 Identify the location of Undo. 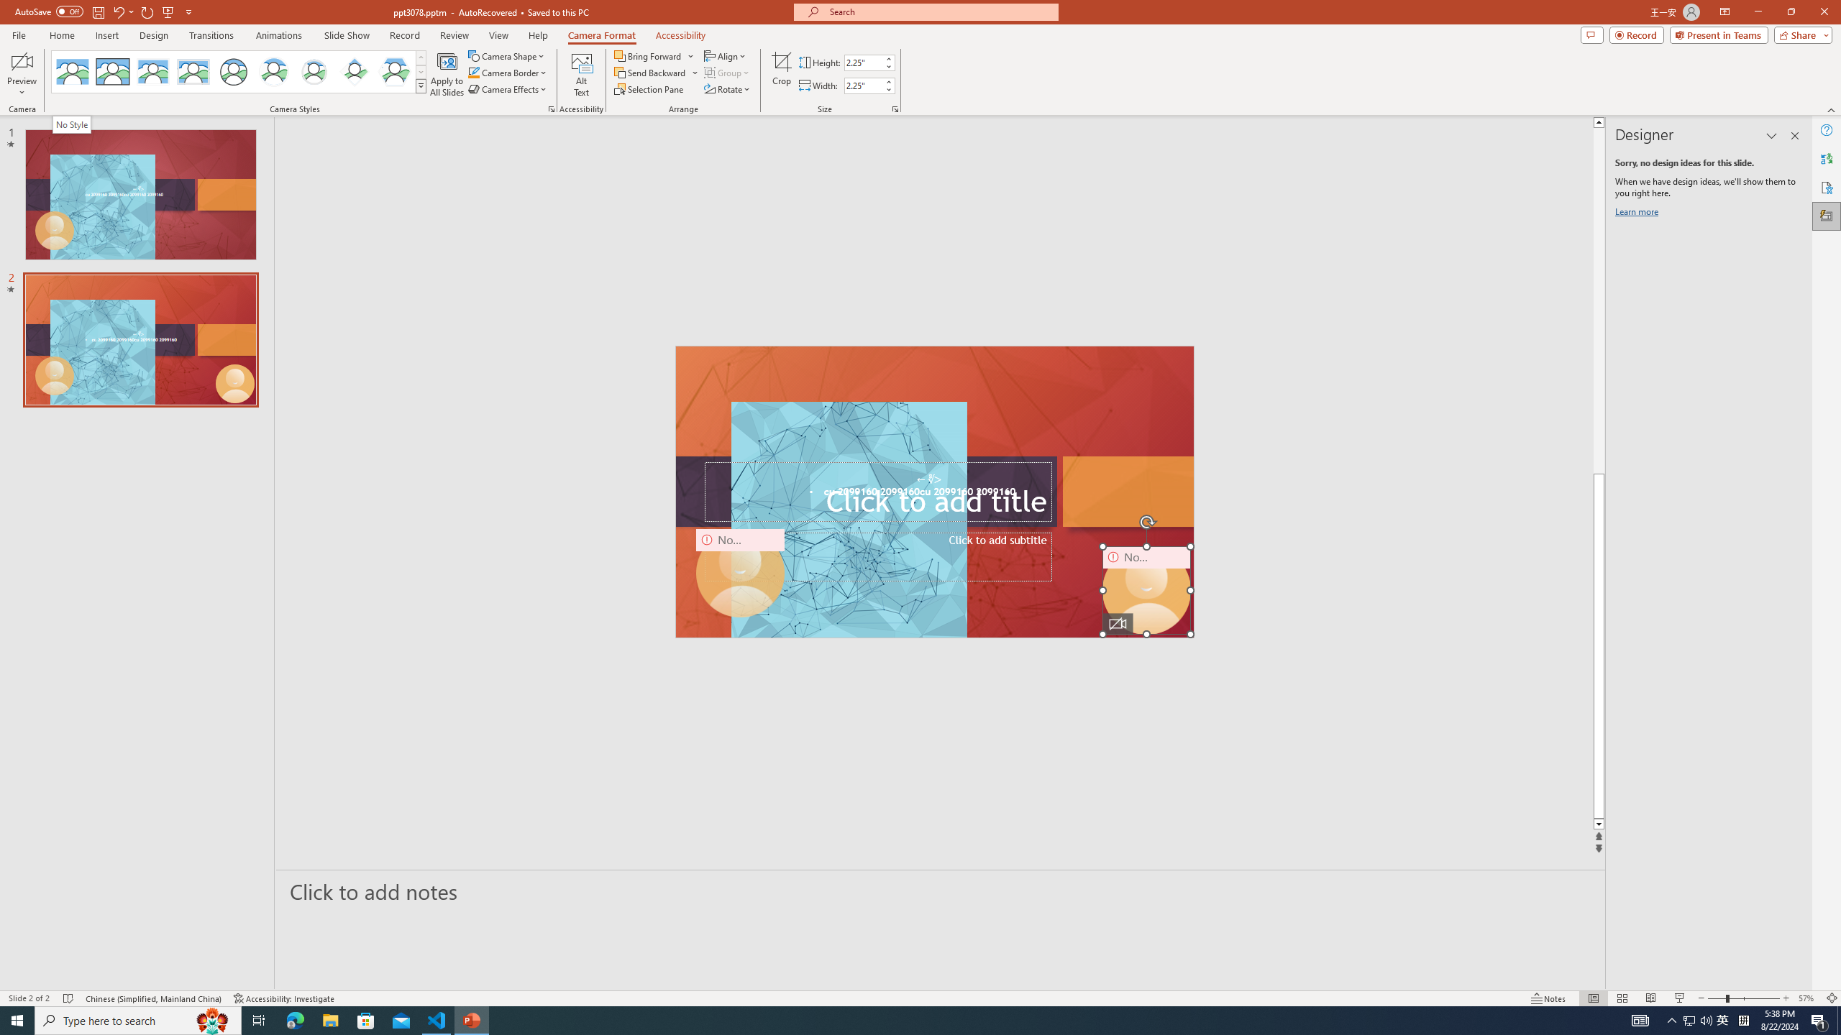
(118, 11).